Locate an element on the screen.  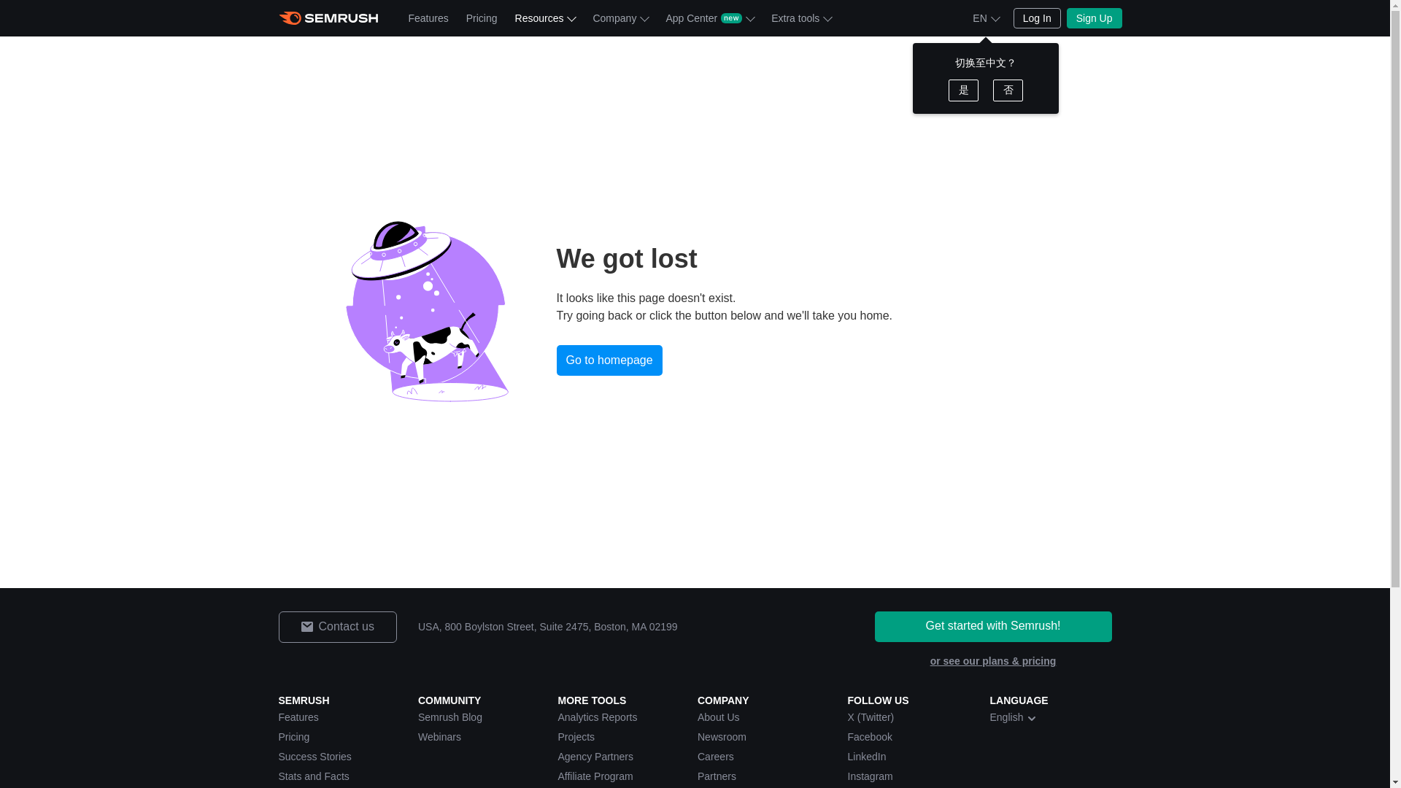
Company is located at coordinates (620, 18).